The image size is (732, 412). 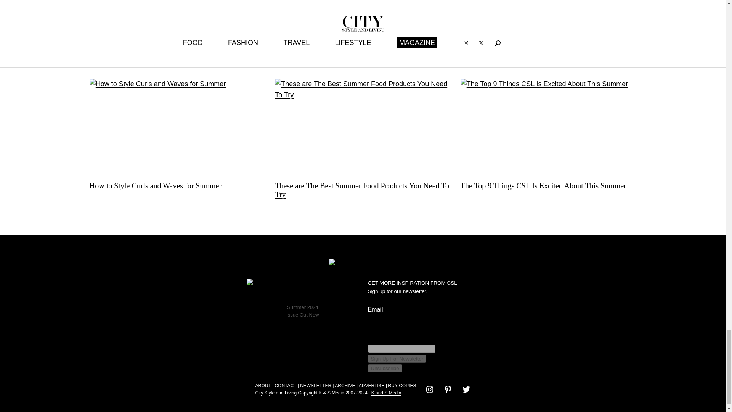 I want to click on Sign Up For Newsletter, so click(x=396, y=359).